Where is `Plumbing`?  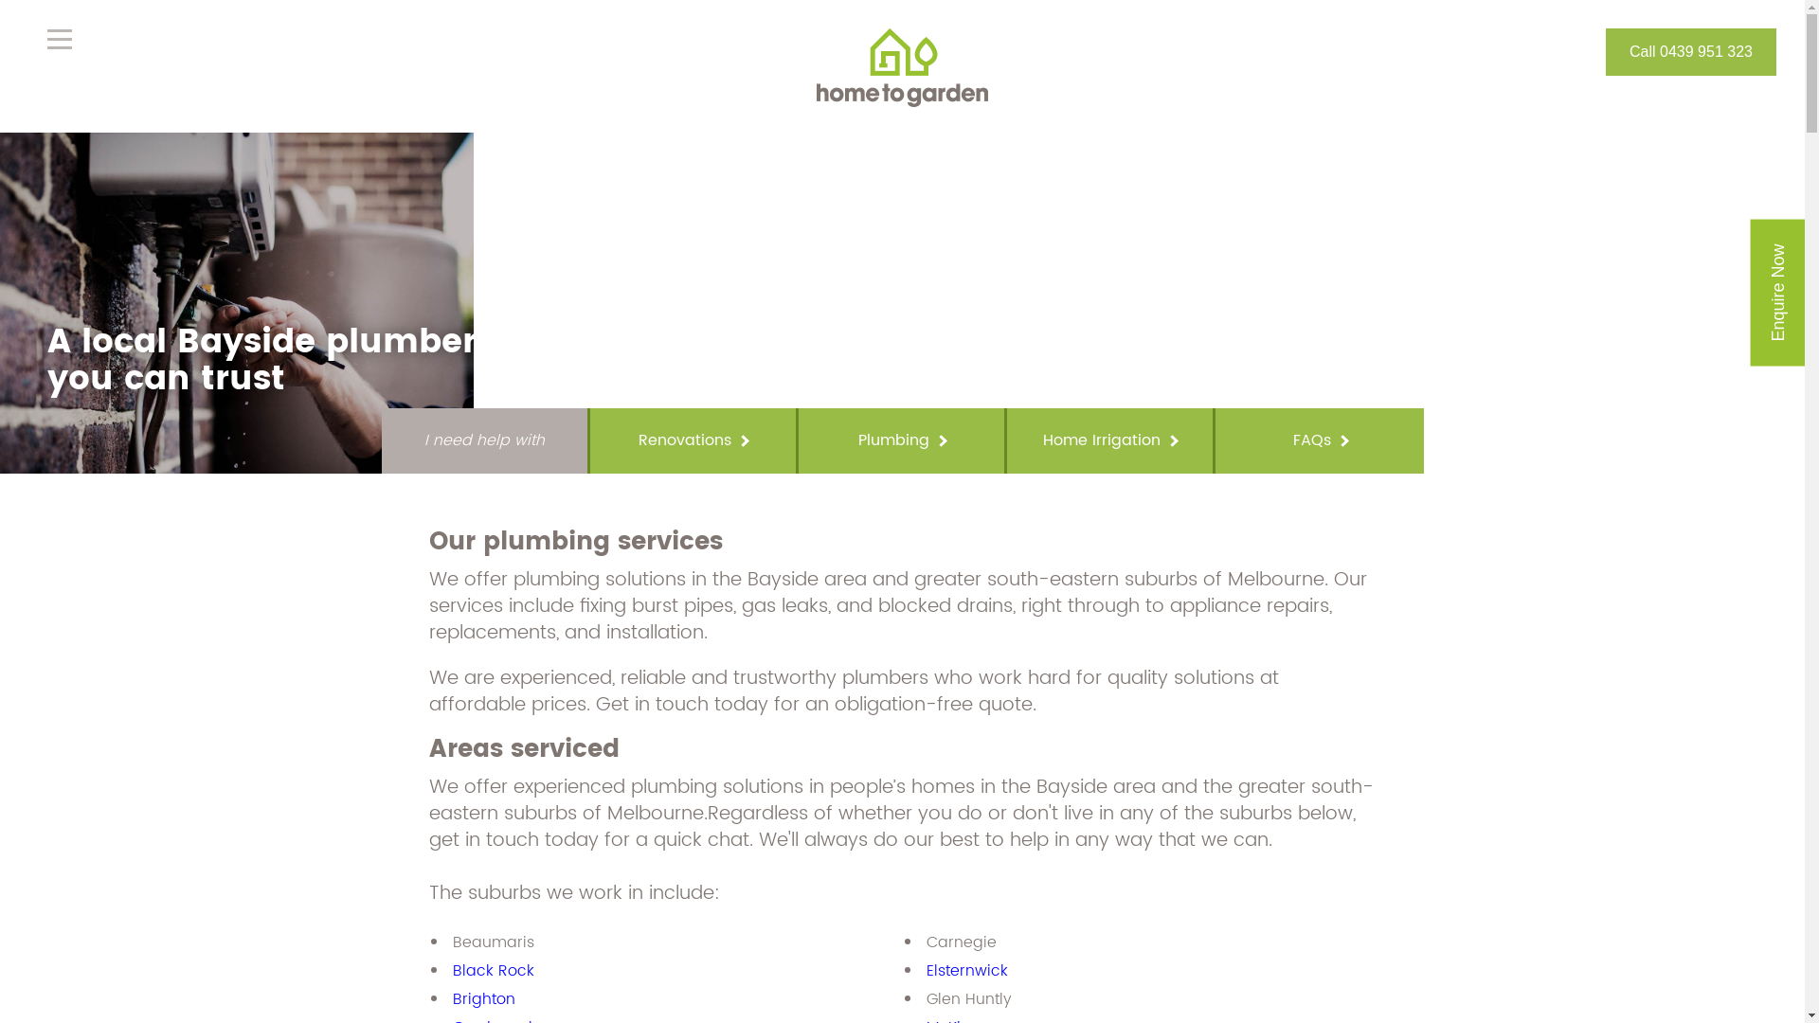
Plumbing is located at coordinates (902, 441).